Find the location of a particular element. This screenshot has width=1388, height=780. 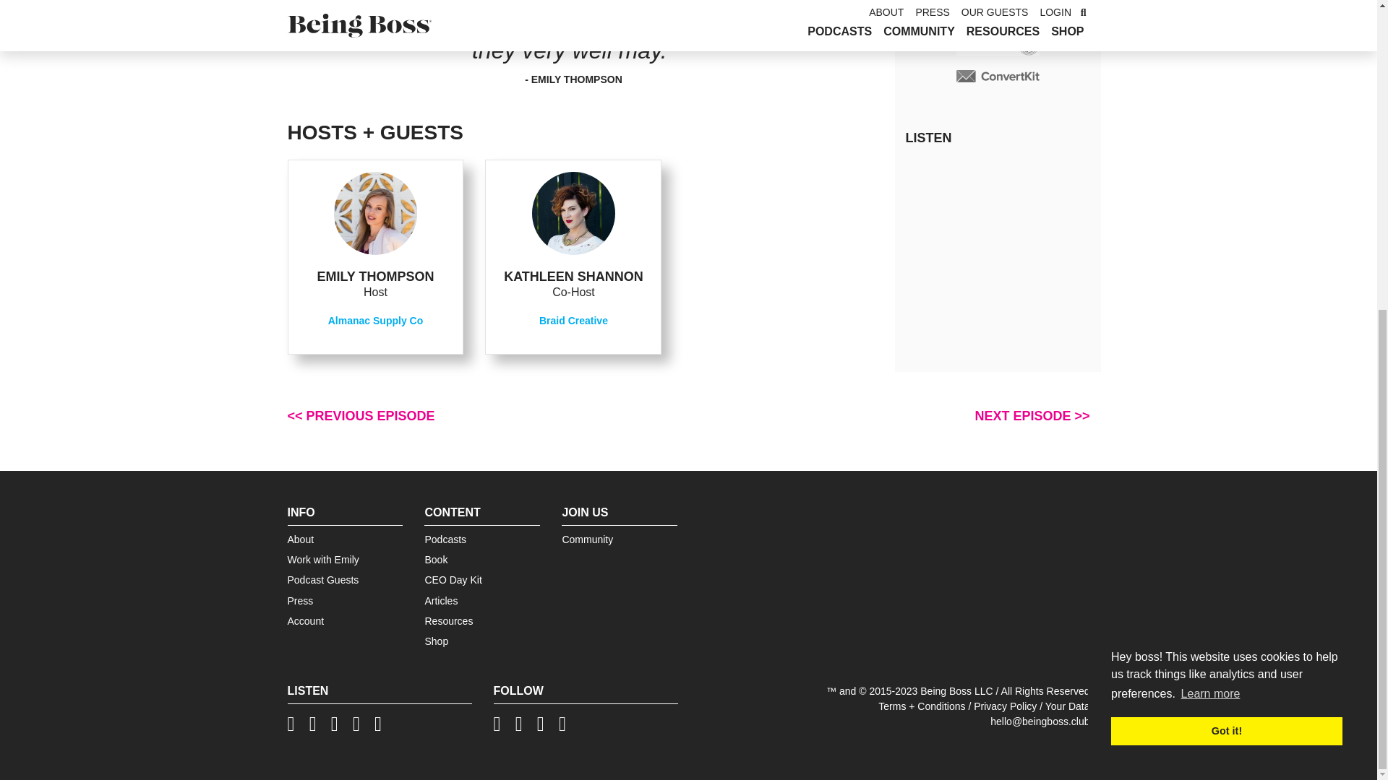

Braid Creative is located at coordinates (573, 321).